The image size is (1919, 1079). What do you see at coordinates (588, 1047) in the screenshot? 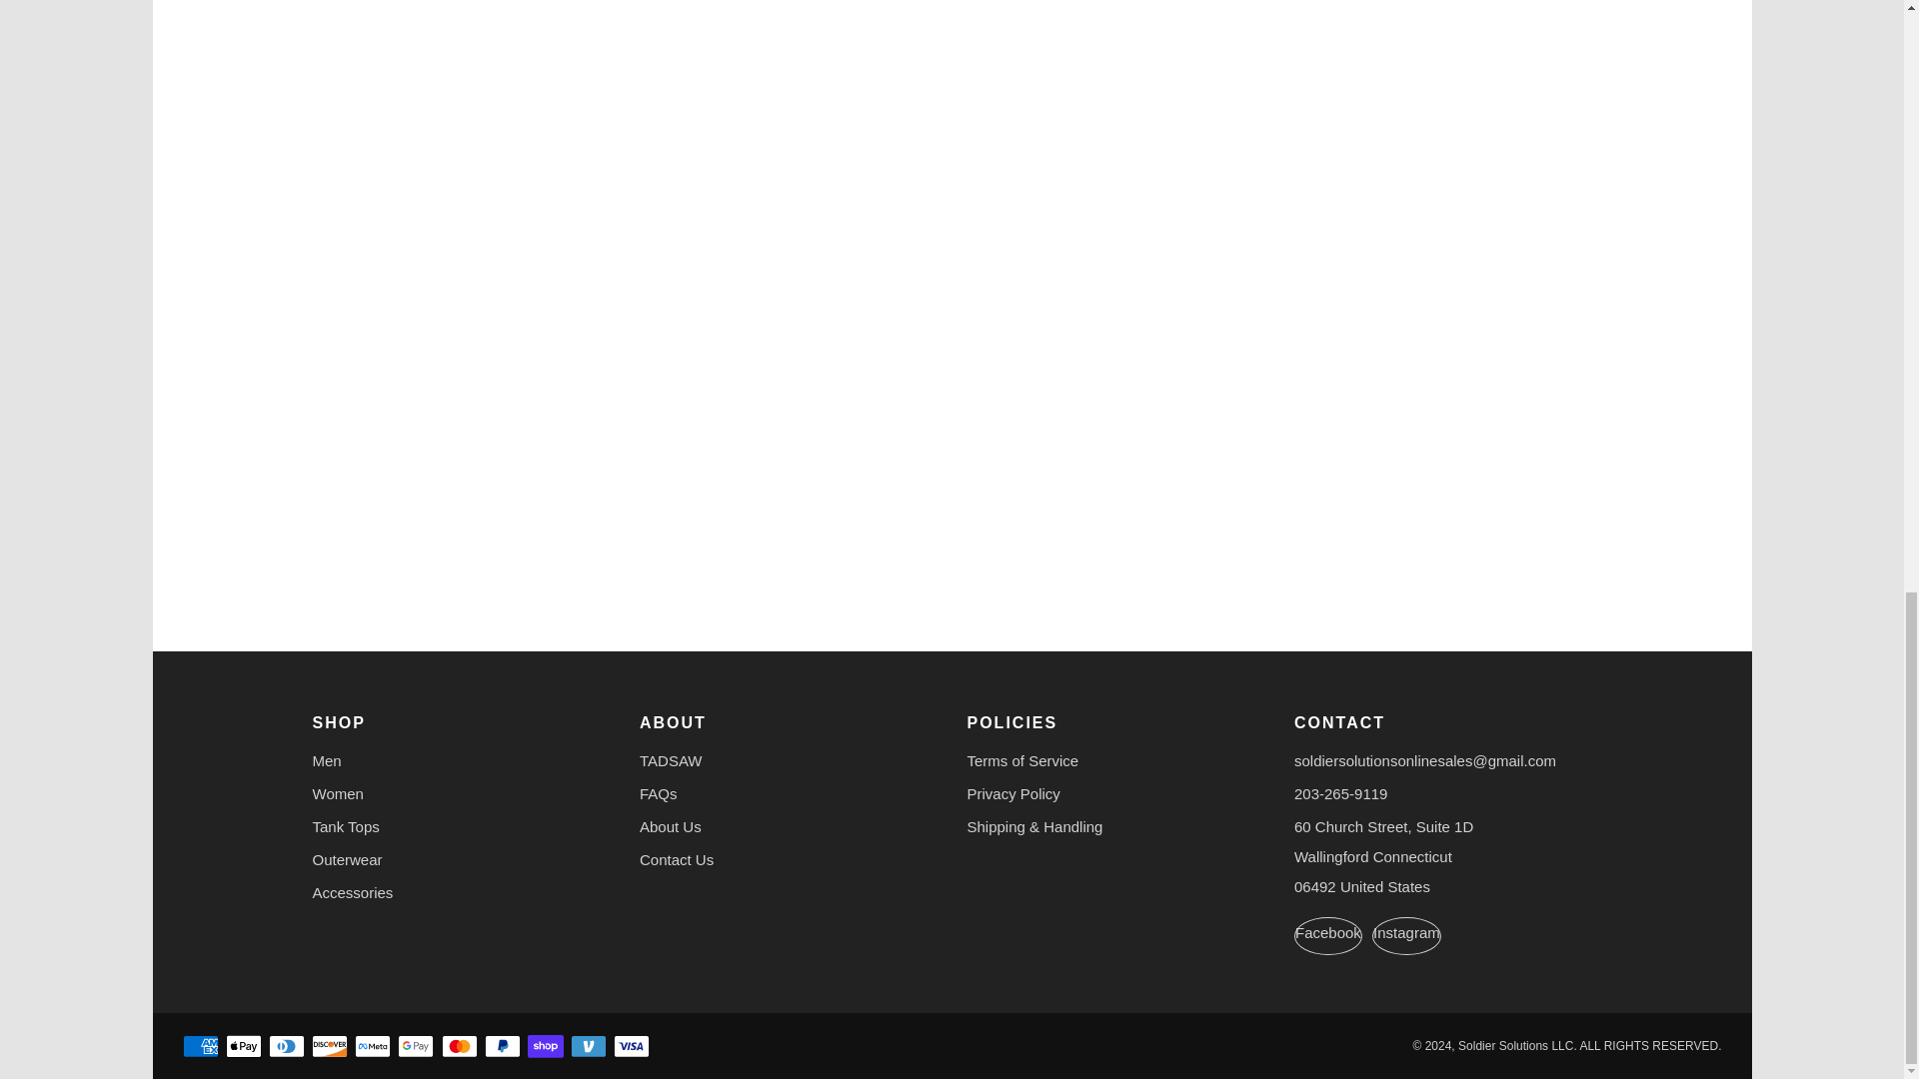
I see `Venmo` at bounding box center [588, 1047].